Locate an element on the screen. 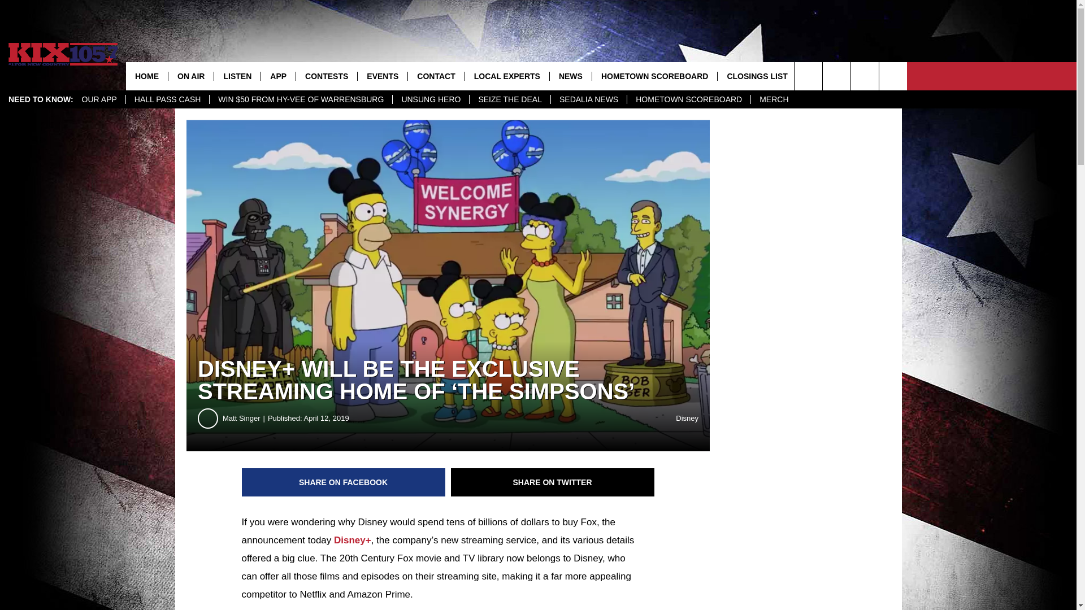 The width and height of the screenshot is (1085, 610). SEDALIA NEWS is located at coordinates (588, 99).